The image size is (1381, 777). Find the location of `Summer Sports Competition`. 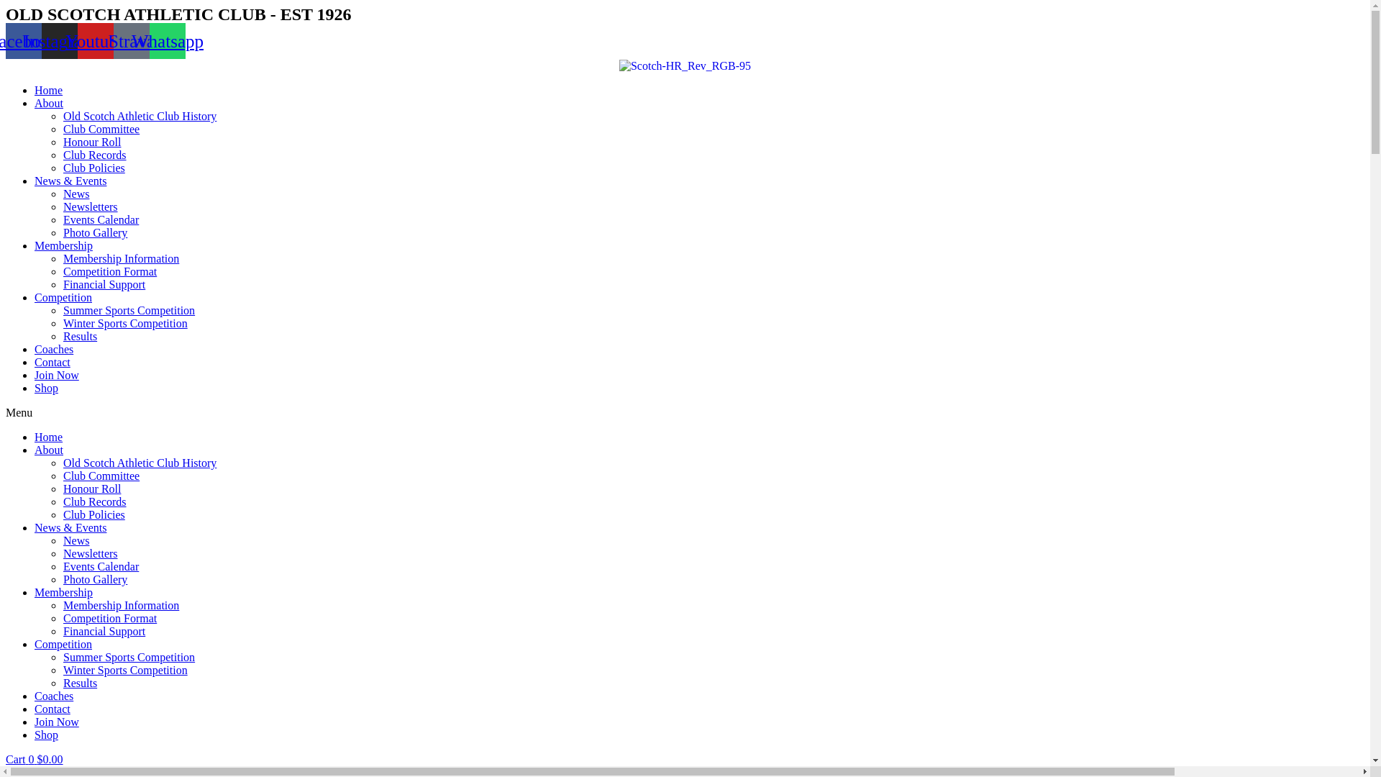

Summer Sports Competition is located at coordinates (129, 311).